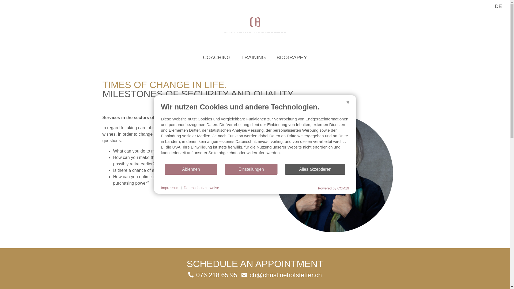  What do you see at coordinates (334, 188) in the screenshot?
I see `Powered by CCM19` at bounding box center [334, 188].